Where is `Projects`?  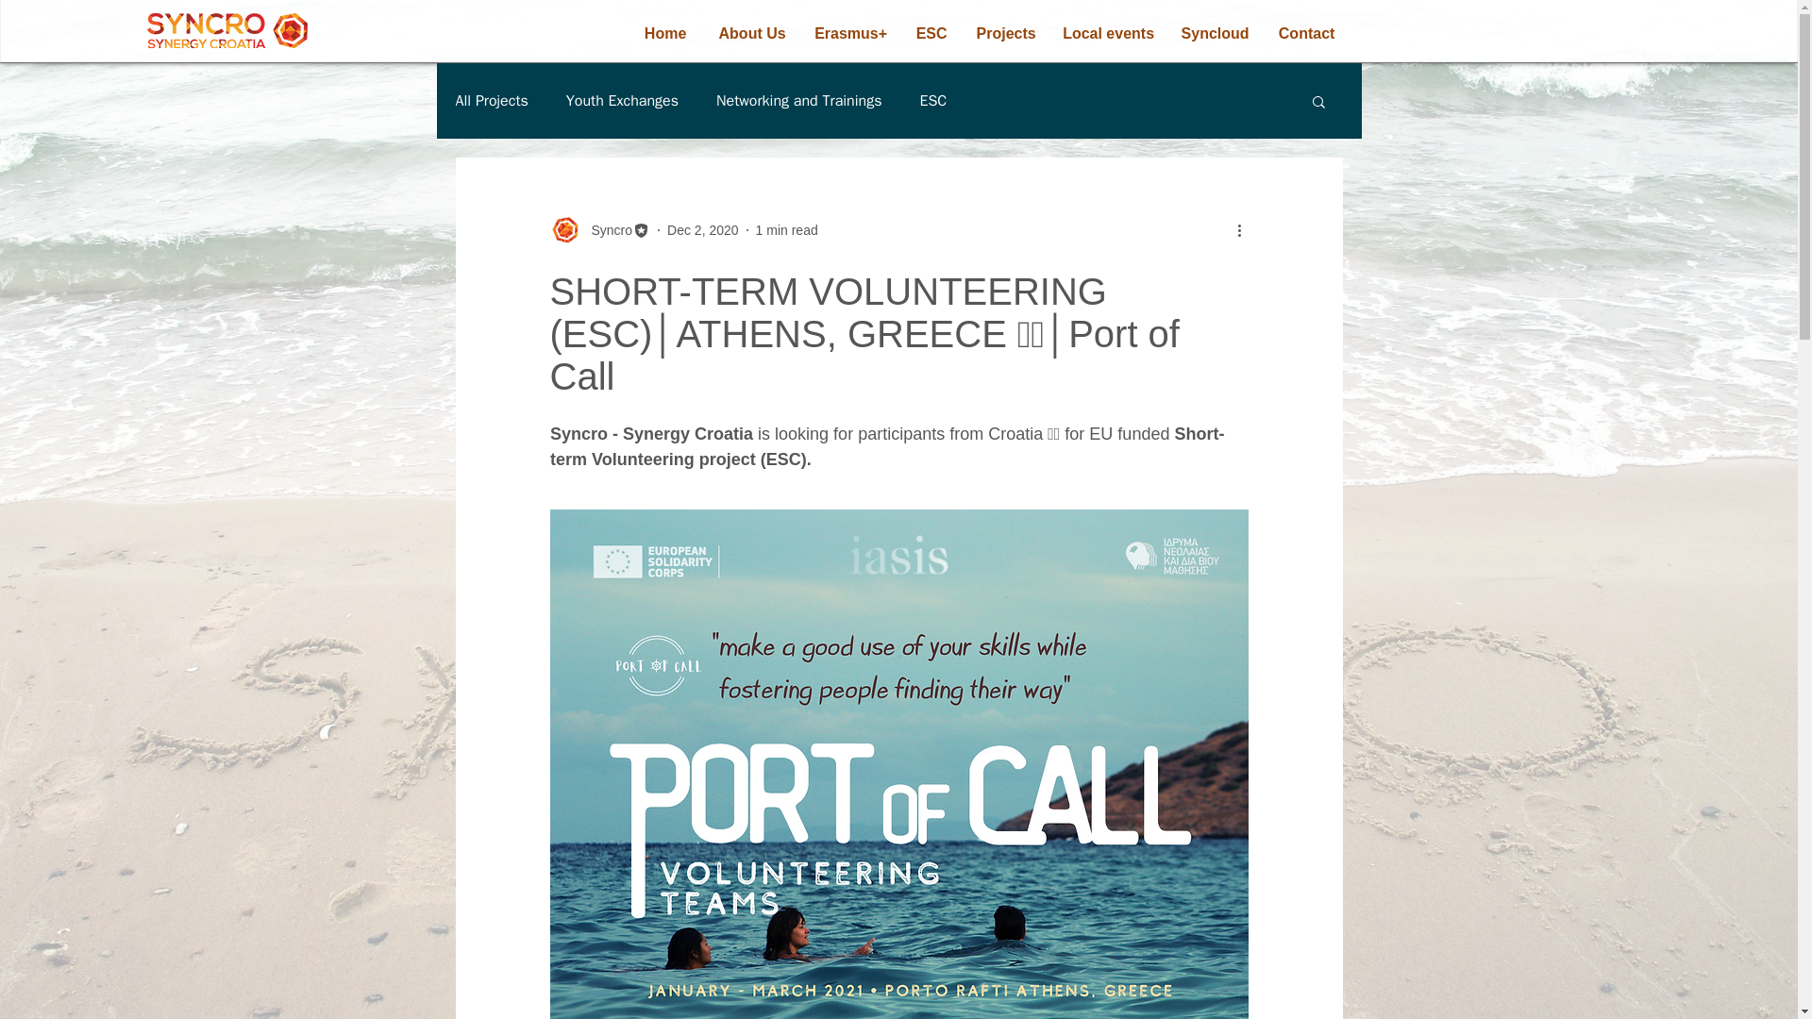
Projects is located at coordinates (1006, 33).